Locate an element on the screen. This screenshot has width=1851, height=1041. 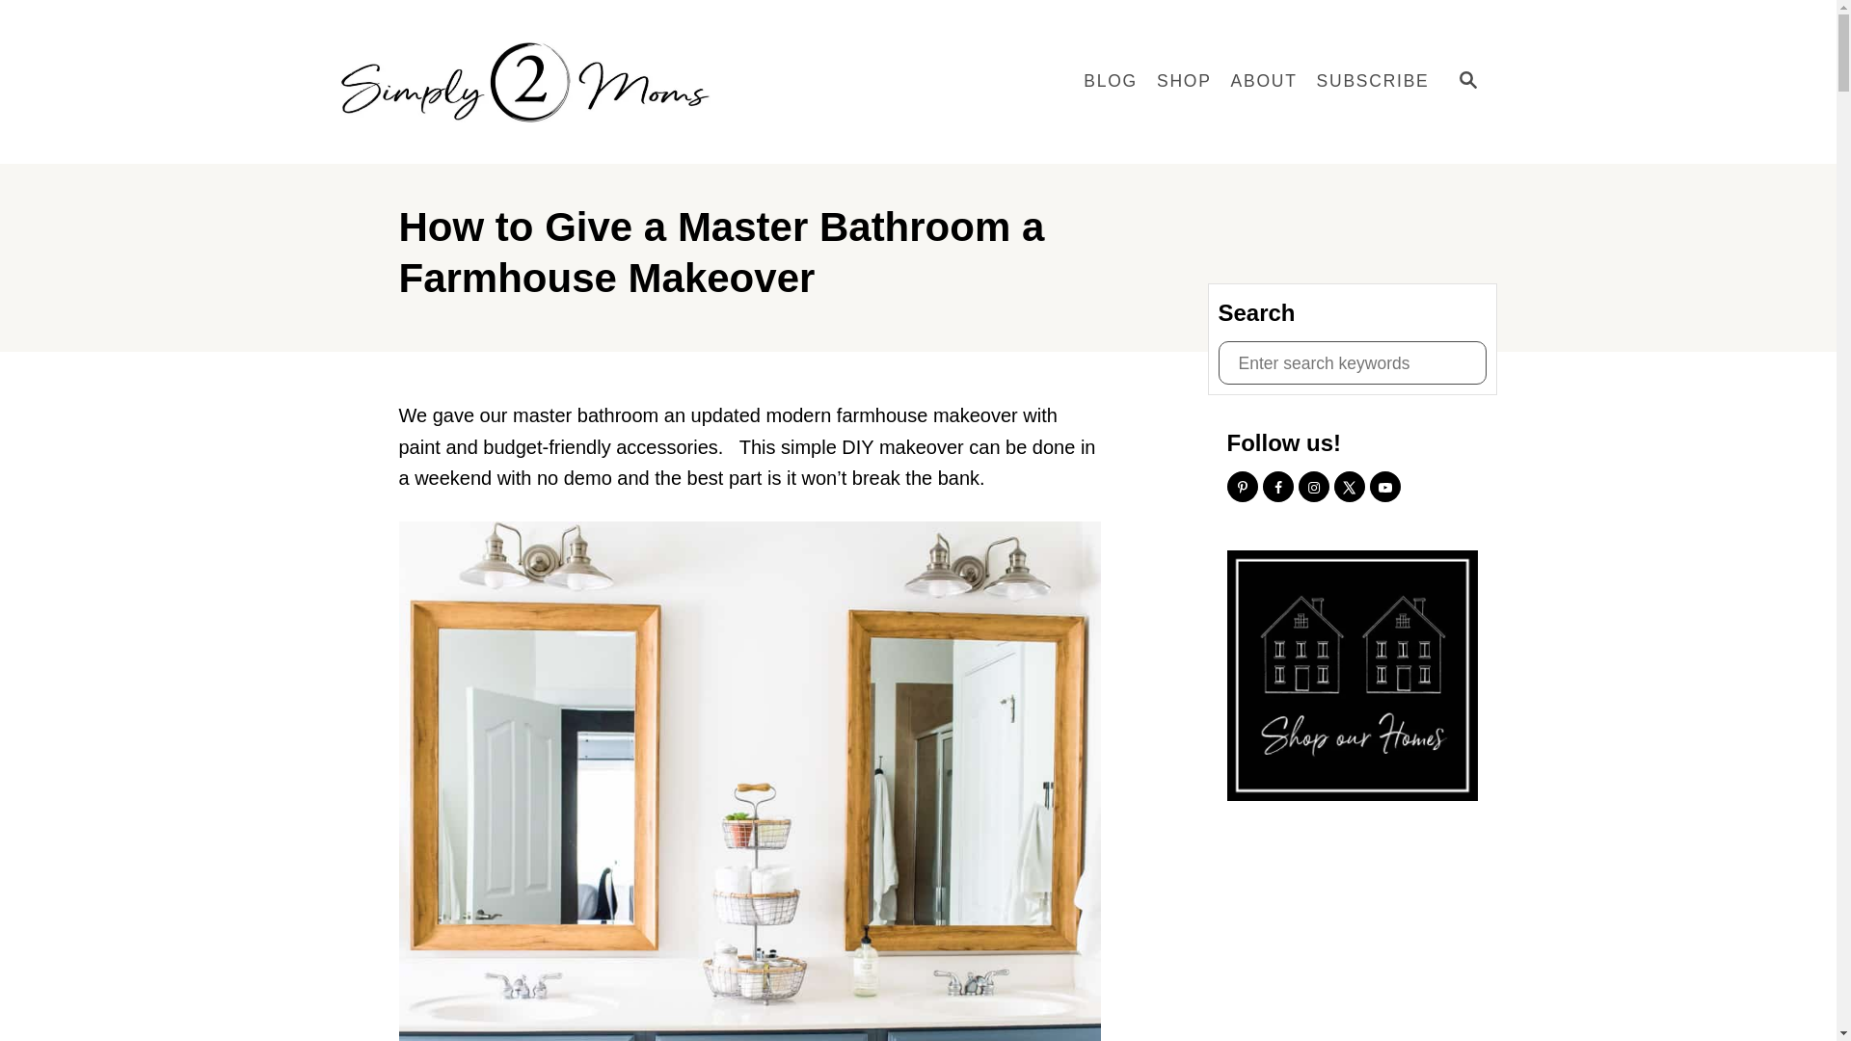
SUBSCRIBE is located at coordinates (1373, 81).